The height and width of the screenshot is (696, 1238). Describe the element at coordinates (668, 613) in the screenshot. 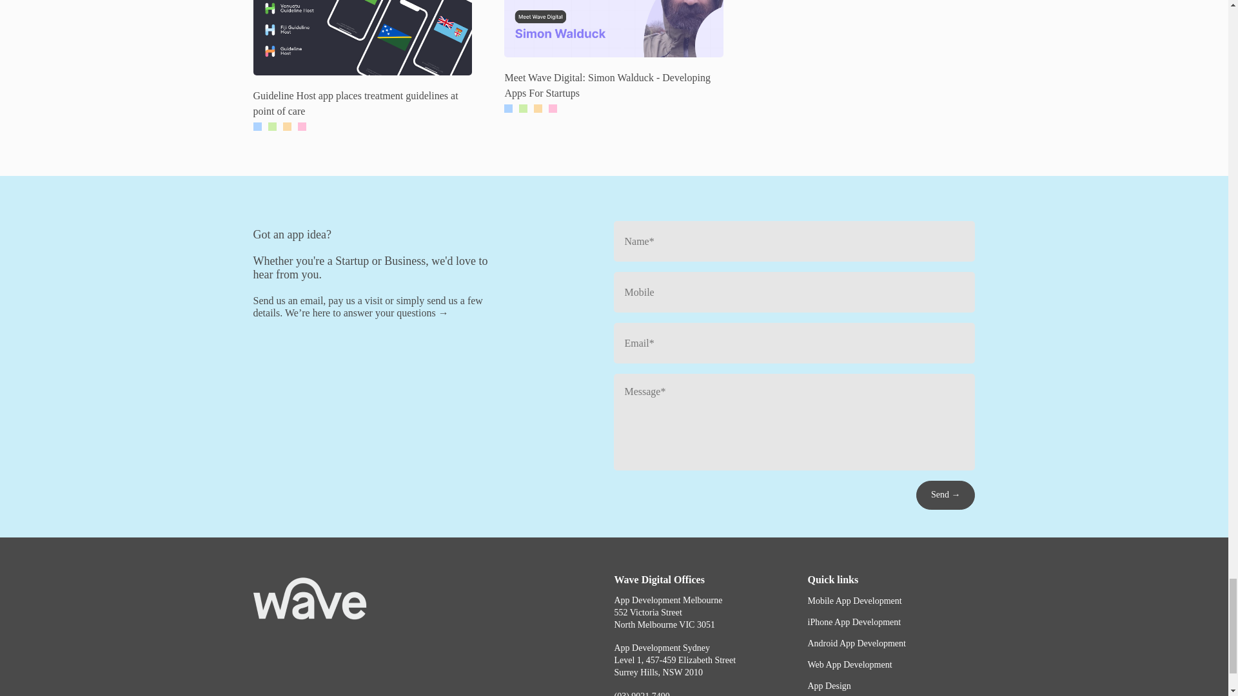

I see `Wave Digital` at that location.